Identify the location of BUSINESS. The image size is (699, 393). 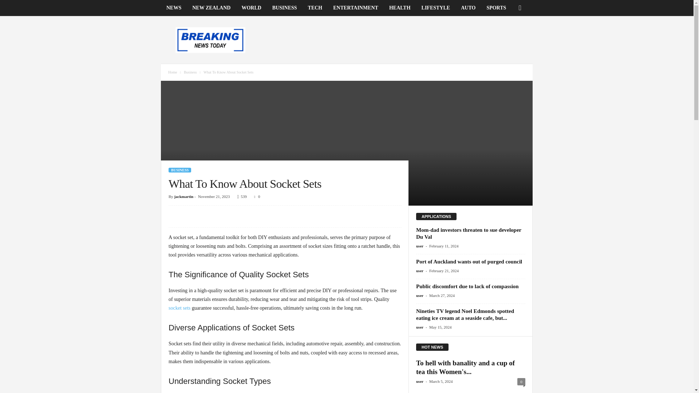
(285, 8).